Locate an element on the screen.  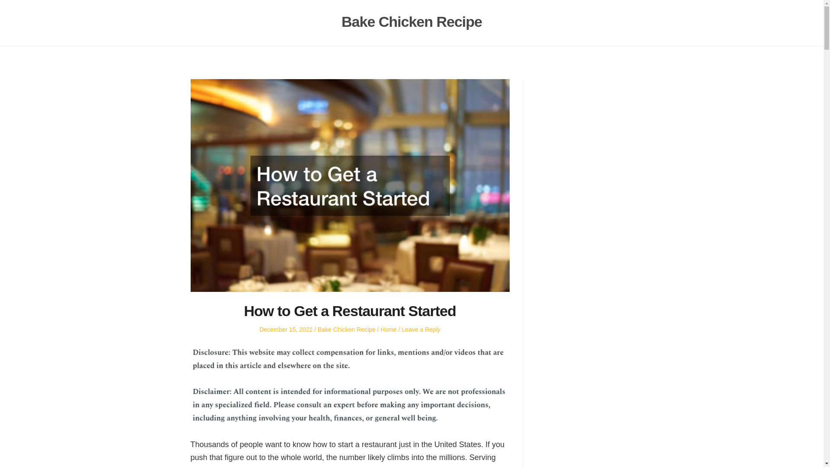
Home is located at coordinates (388, 329).